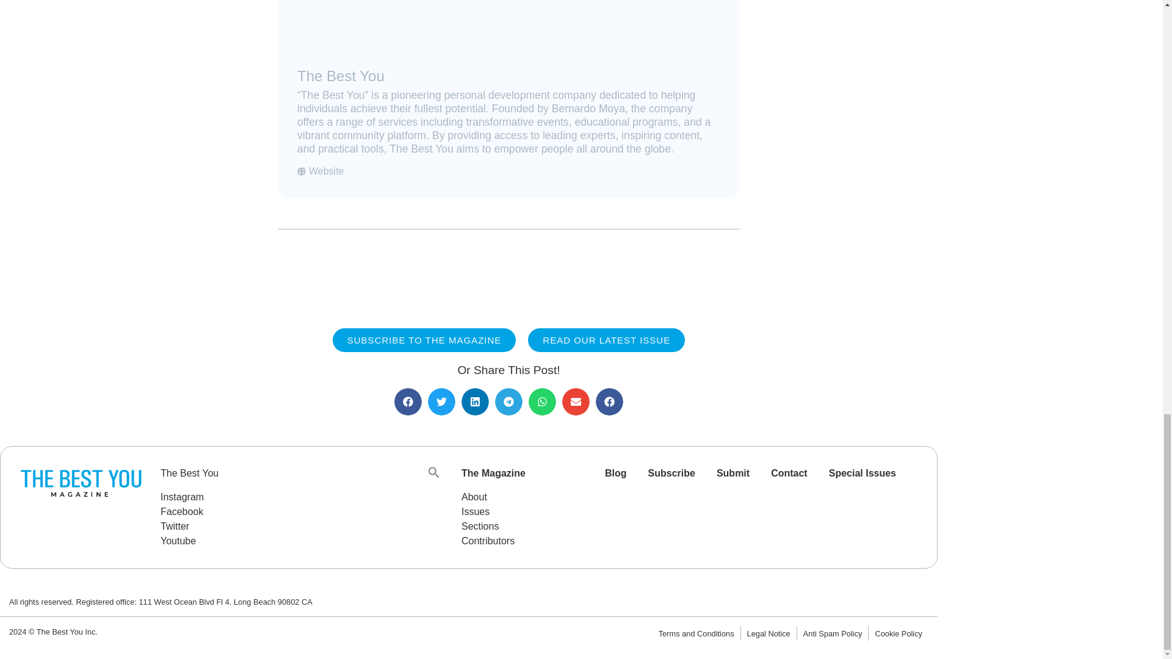 The image size is (1172, 659). What do you see at coordinates (321, 171) in the screenshot?
I see `Website` at bounding box center [321, 171].